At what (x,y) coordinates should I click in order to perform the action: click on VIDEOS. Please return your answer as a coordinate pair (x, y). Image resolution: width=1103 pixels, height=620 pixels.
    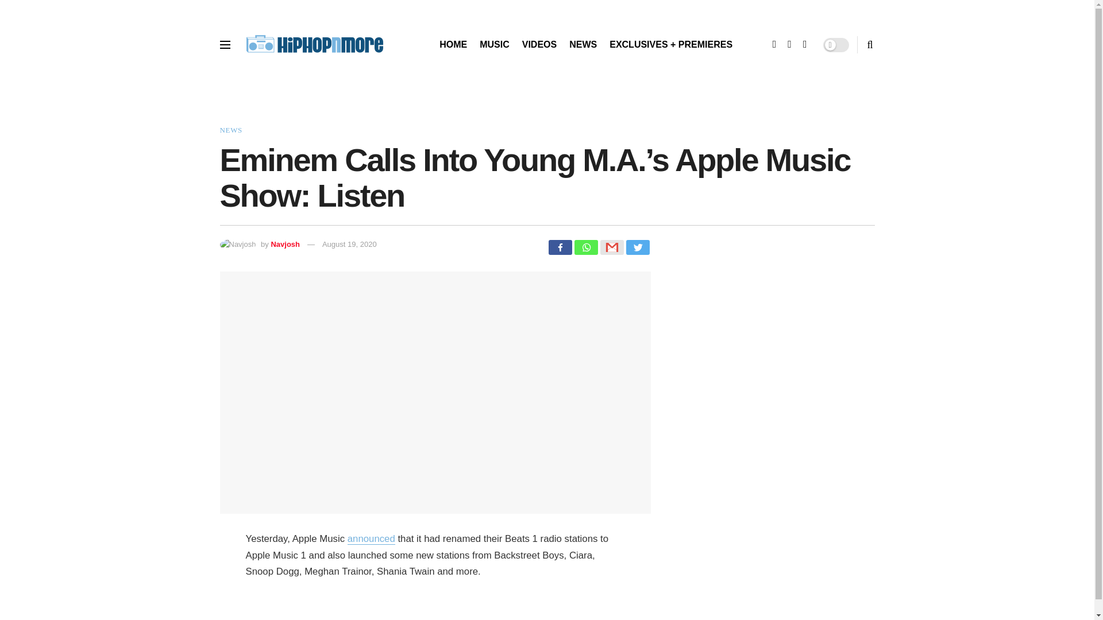
    Looking at the image, I should click on (539, 44).